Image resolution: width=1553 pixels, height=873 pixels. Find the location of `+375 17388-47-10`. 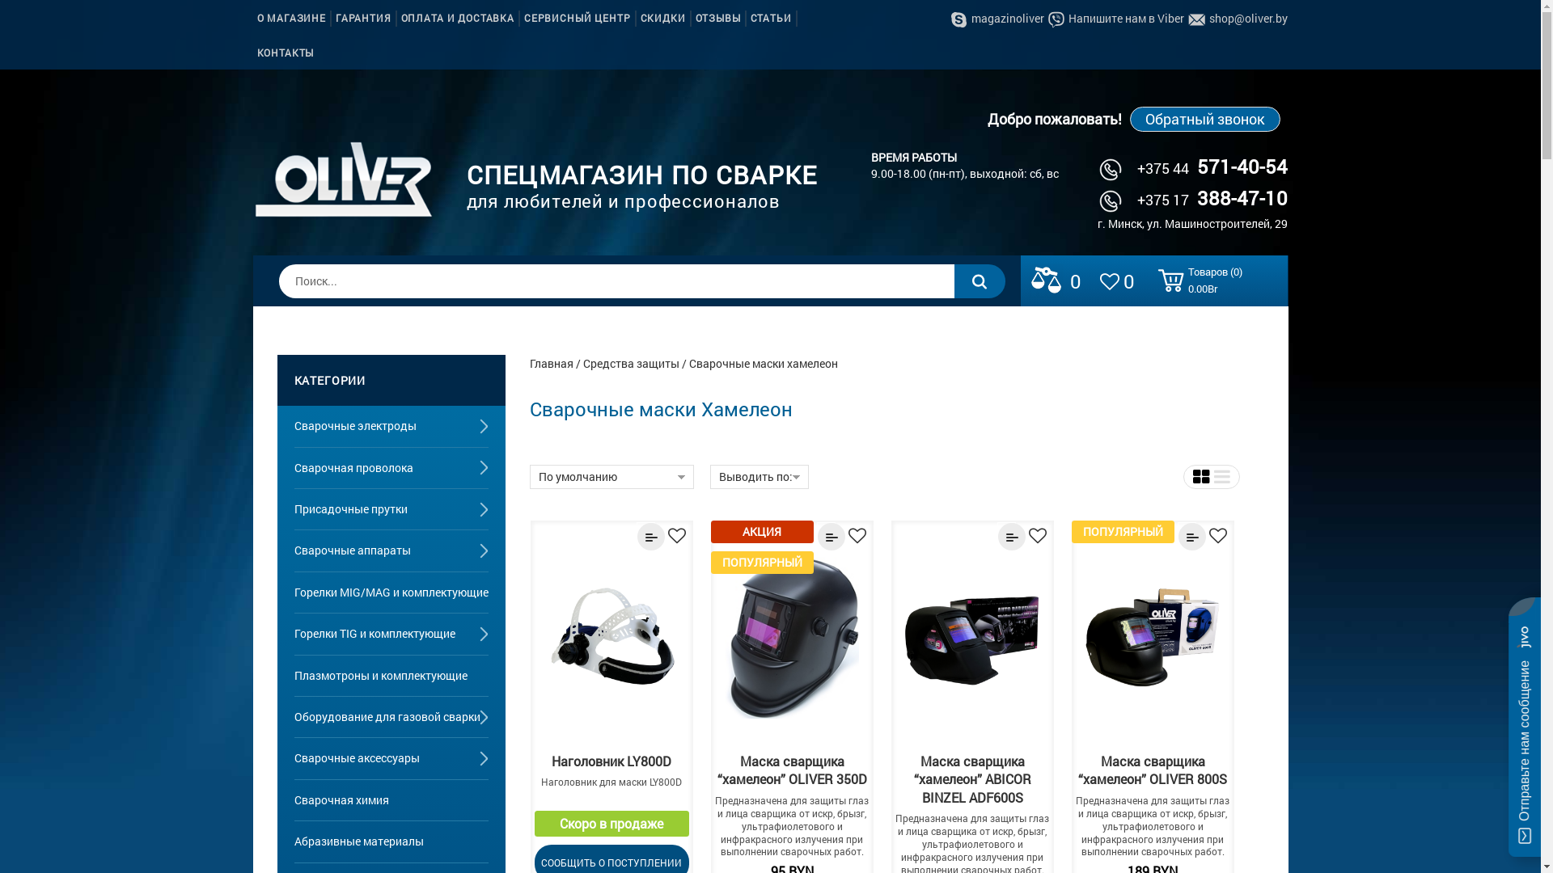

+375 17388-47-10 is located at coordinates (1194, 200).